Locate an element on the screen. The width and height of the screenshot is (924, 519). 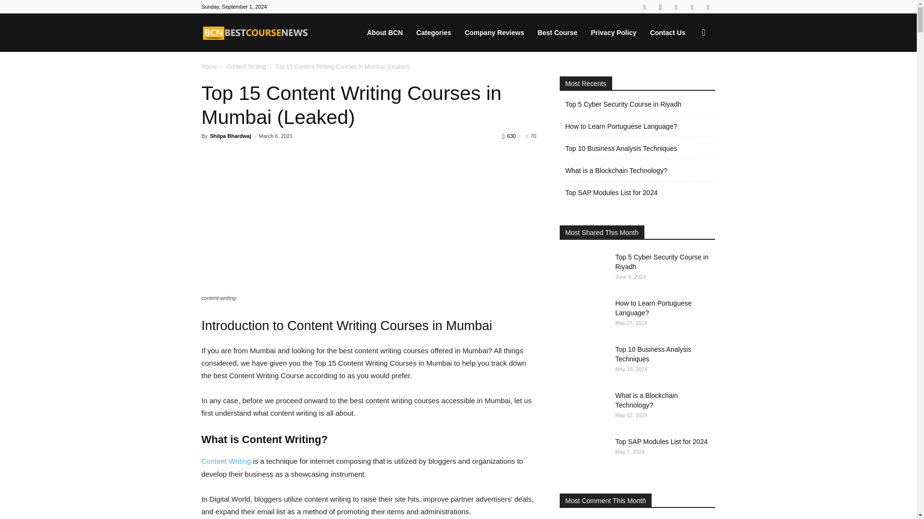
Twitter is located at coordinates (692, 7).